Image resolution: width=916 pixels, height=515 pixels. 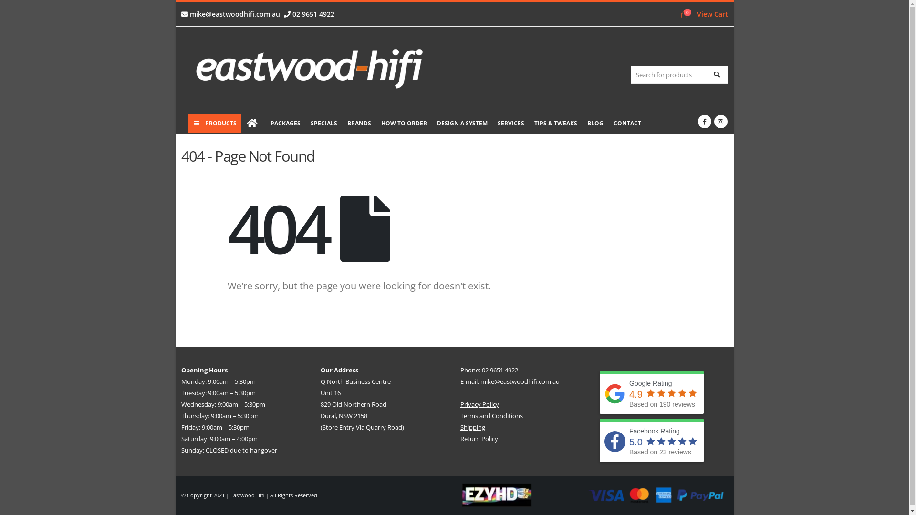 What do you see at coordinates (595, 124) in the screenshot?
I see `BLOG` at bounding box center [595, 124].